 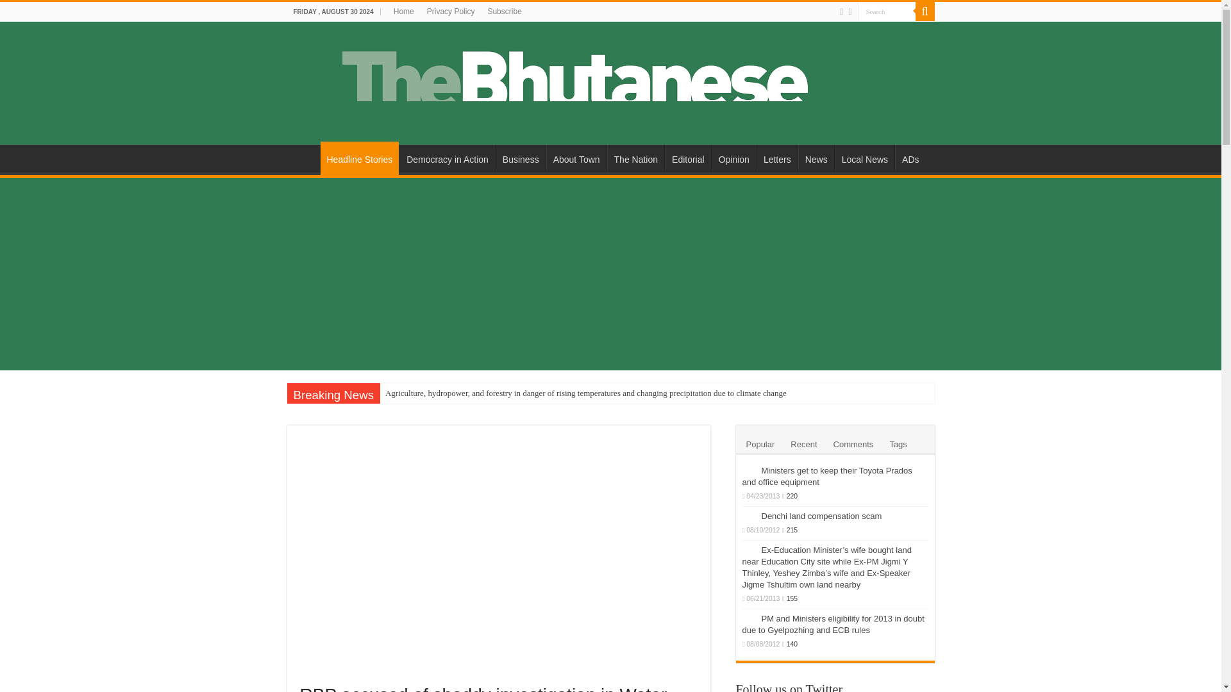 I want to click on The Nation, so click(x=635, y=158).